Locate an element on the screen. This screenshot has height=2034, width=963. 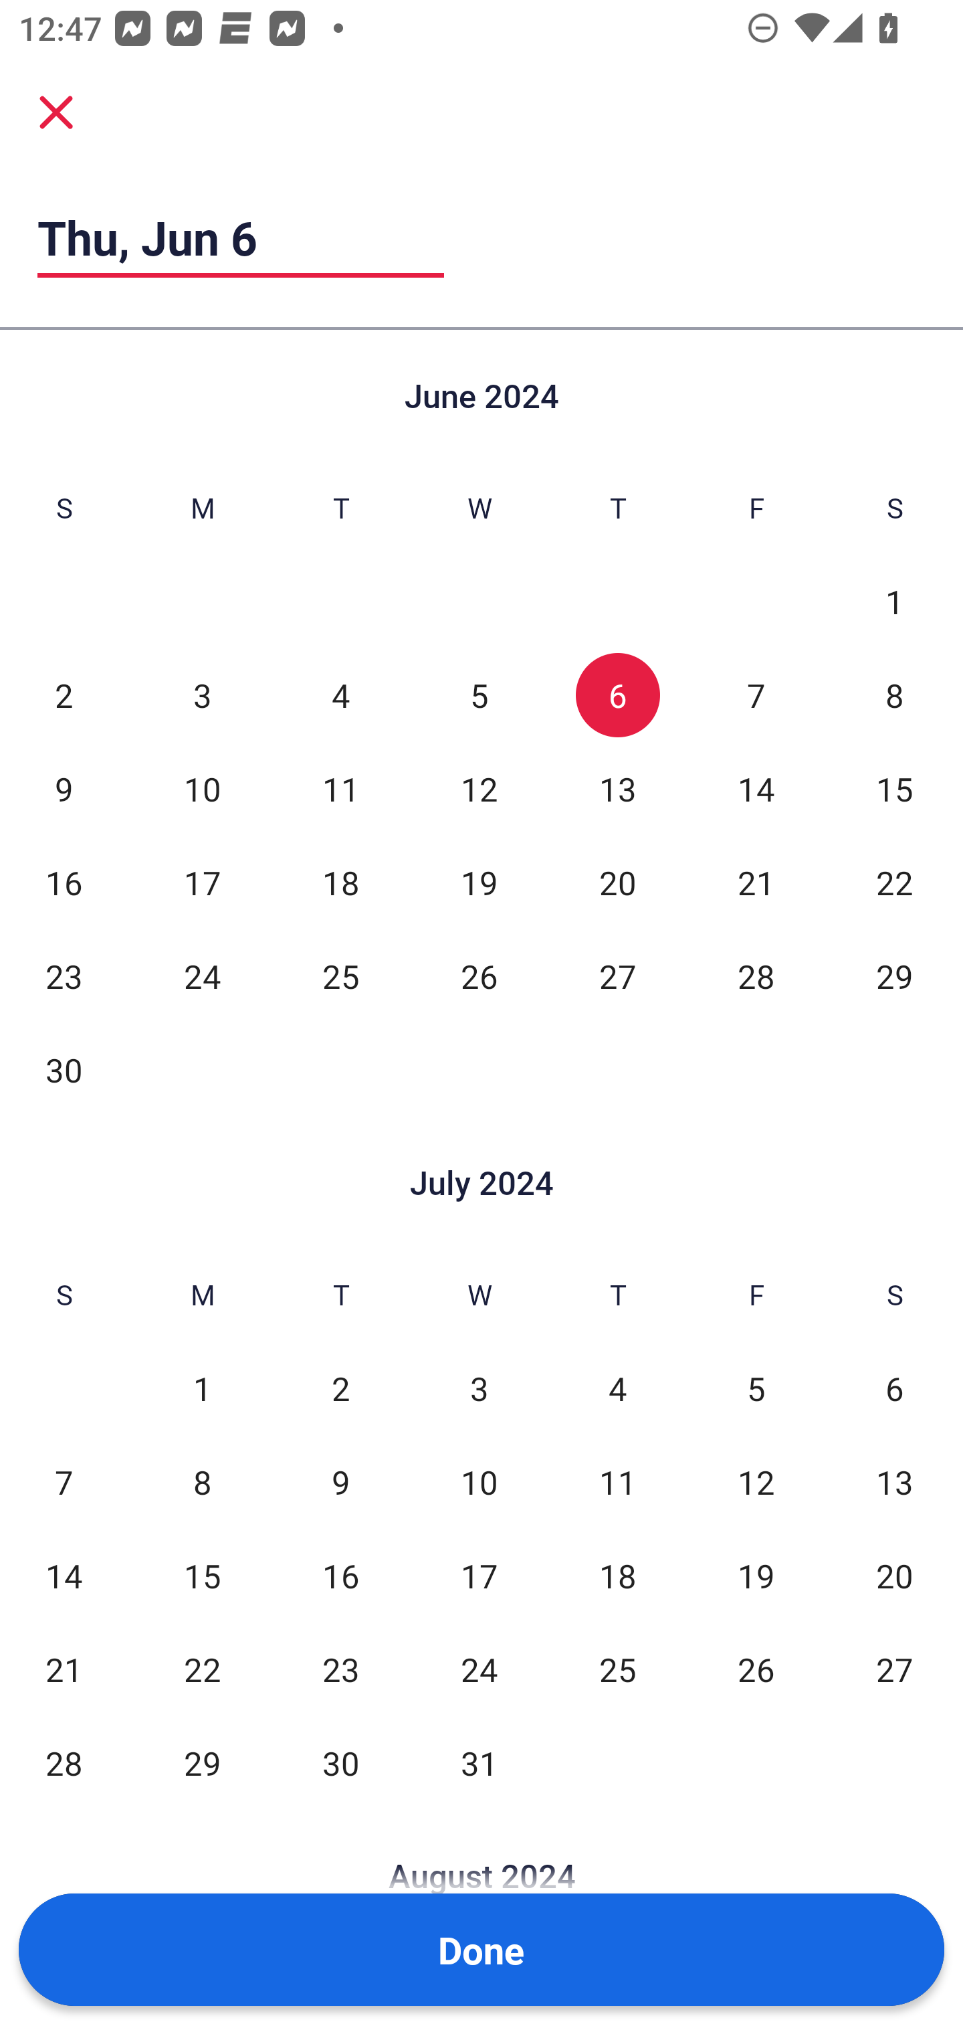
2 Tue, Jul 2, Not Selected is located at coordinates (341, 1389).